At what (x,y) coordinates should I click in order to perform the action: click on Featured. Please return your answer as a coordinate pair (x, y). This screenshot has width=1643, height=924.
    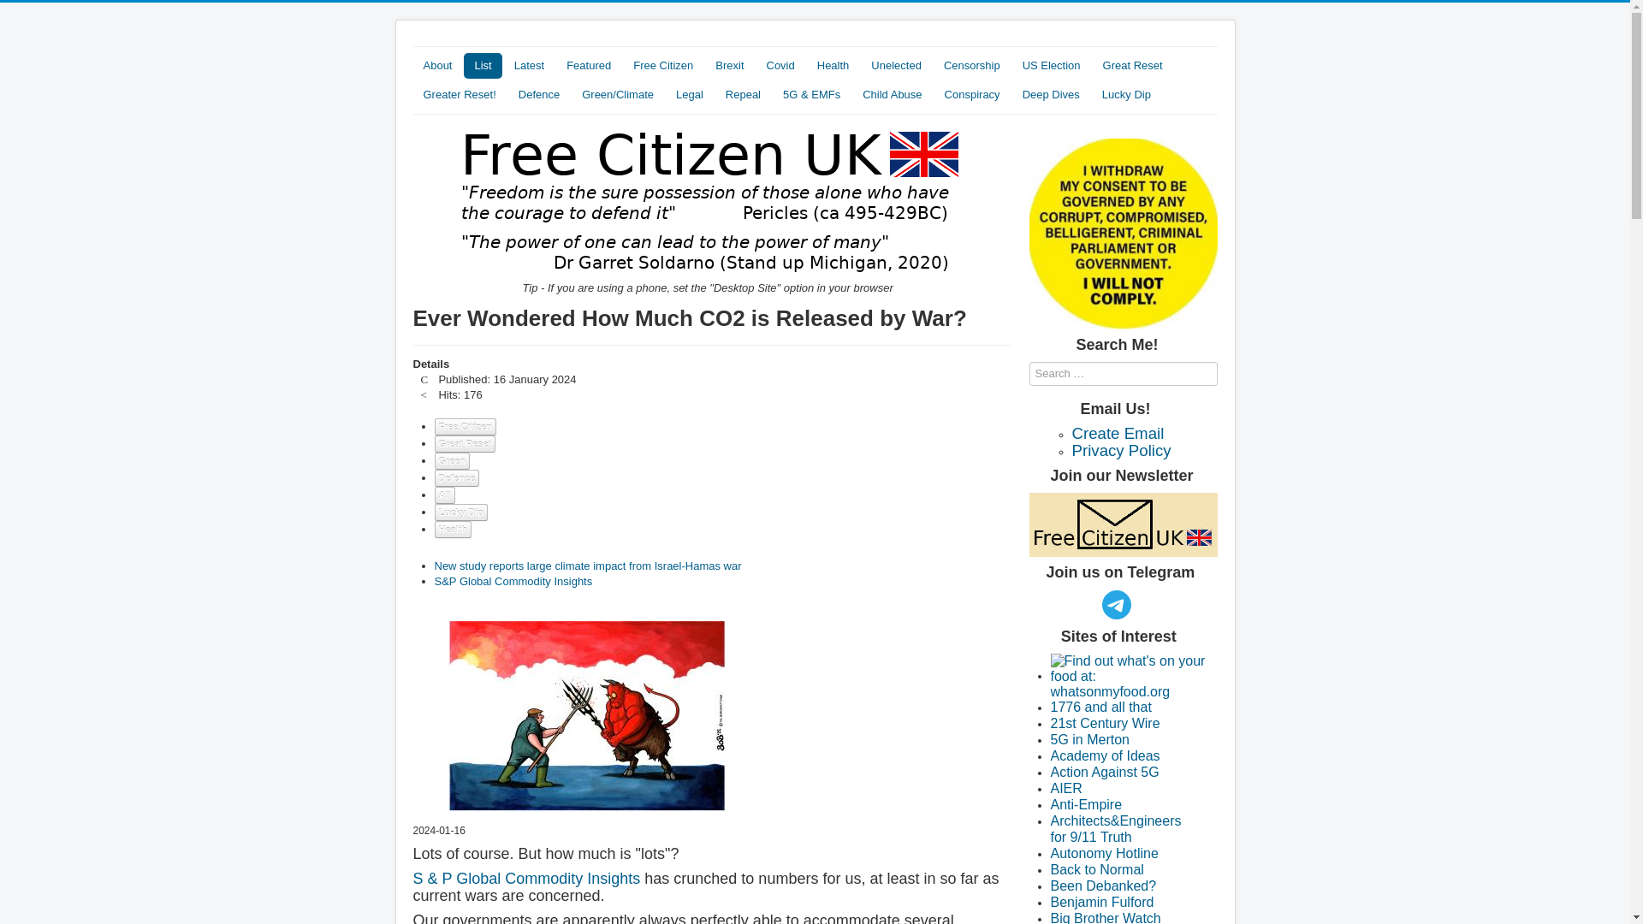
    Looking at the image, I should click on (589, 65).